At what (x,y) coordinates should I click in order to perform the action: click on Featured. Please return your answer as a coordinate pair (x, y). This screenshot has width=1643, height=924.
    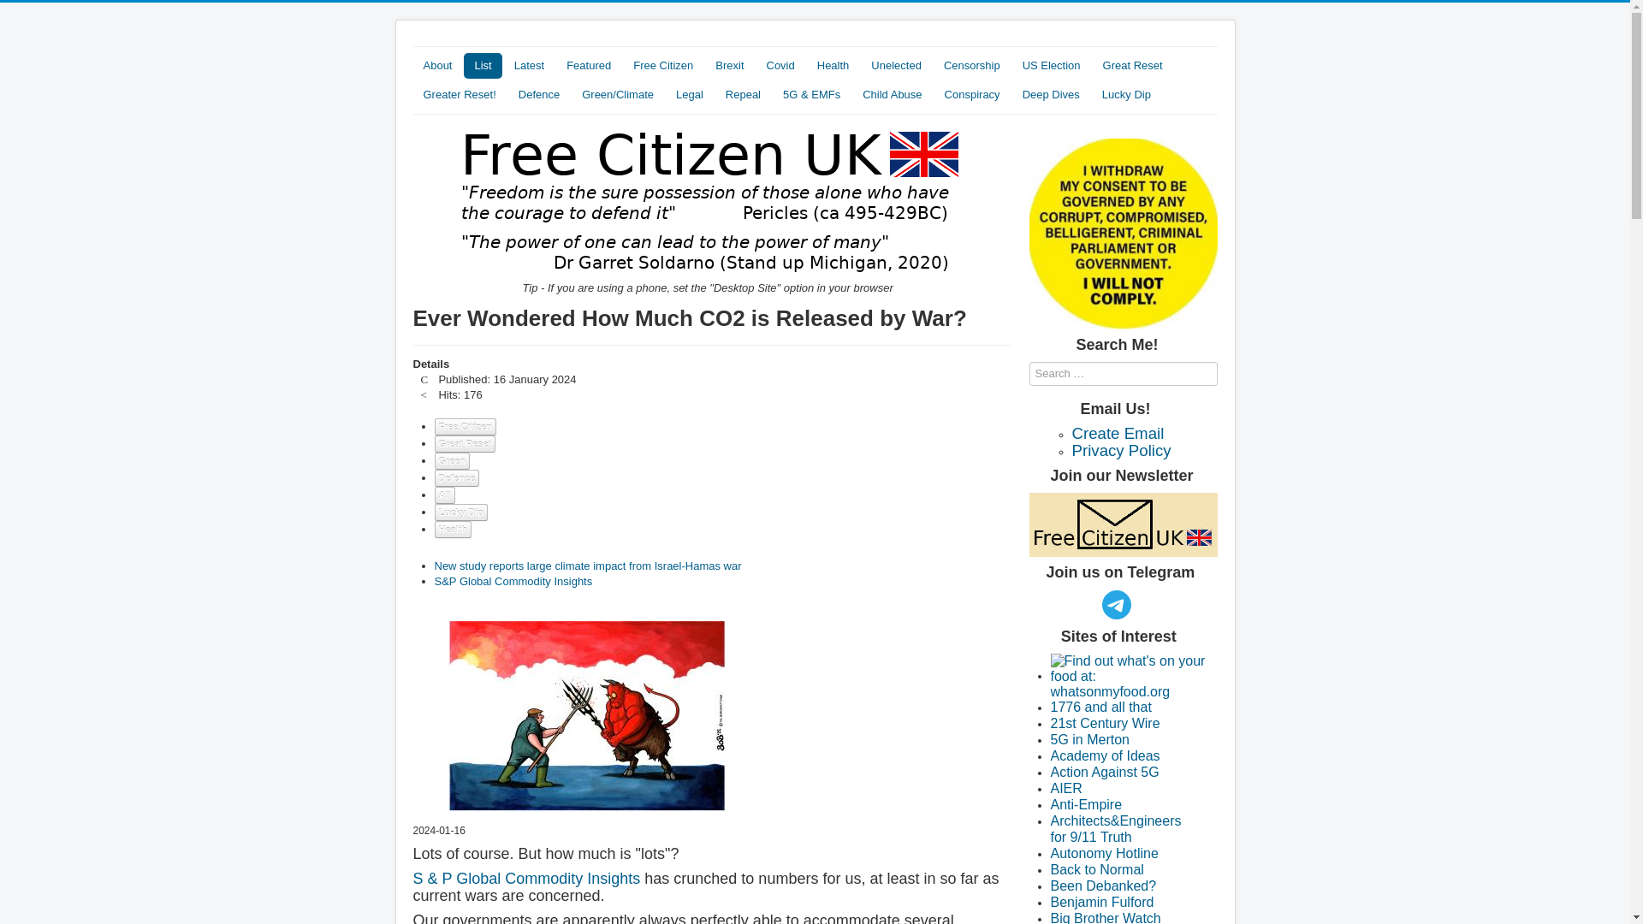
    Looking at the image, I should click on (589, 65).